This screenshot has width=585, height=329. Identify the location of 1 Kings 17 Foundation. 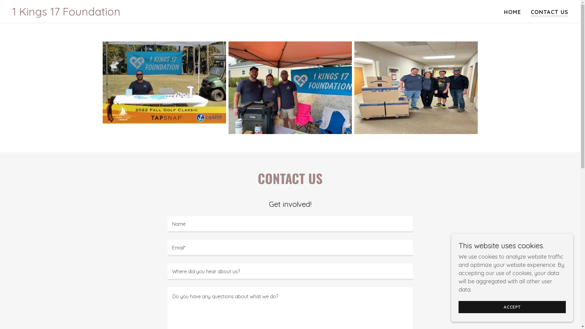
(66, 13).